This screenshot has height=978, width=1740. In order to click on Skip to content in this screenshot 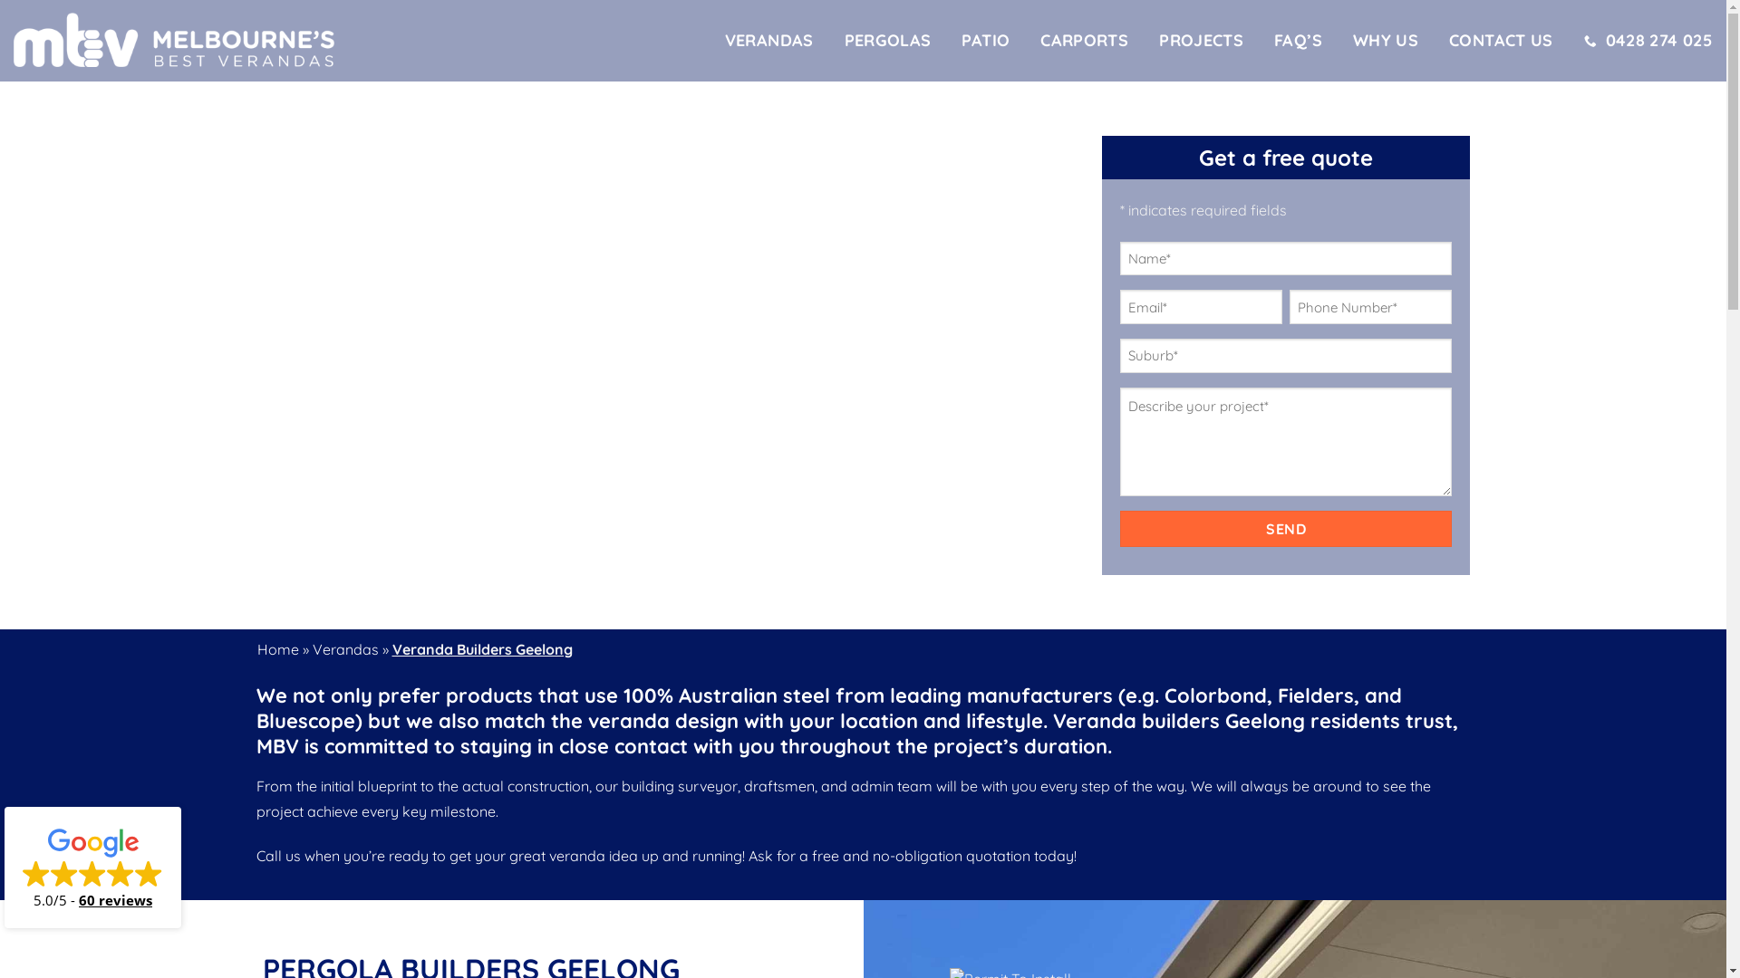, I will do `click(0, 0)`.